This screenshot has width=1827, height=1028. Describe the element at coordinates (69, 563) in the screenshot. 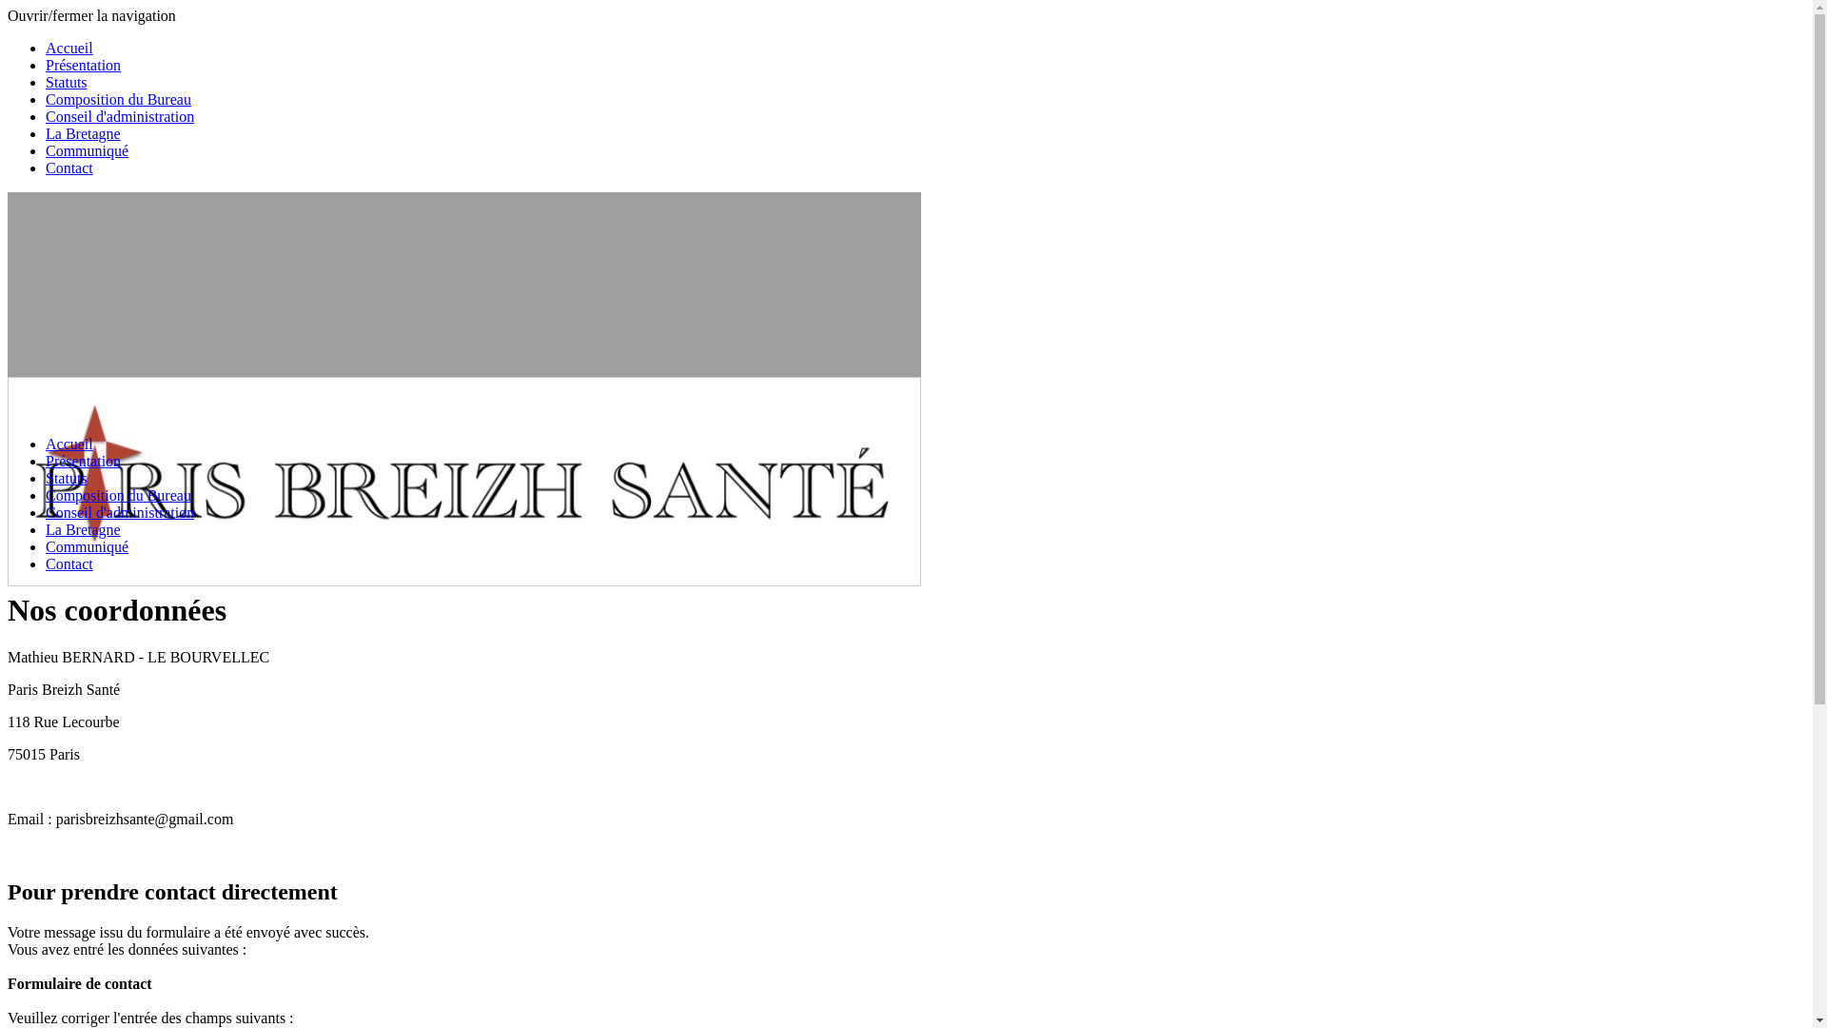

I see `Contact` at that location.